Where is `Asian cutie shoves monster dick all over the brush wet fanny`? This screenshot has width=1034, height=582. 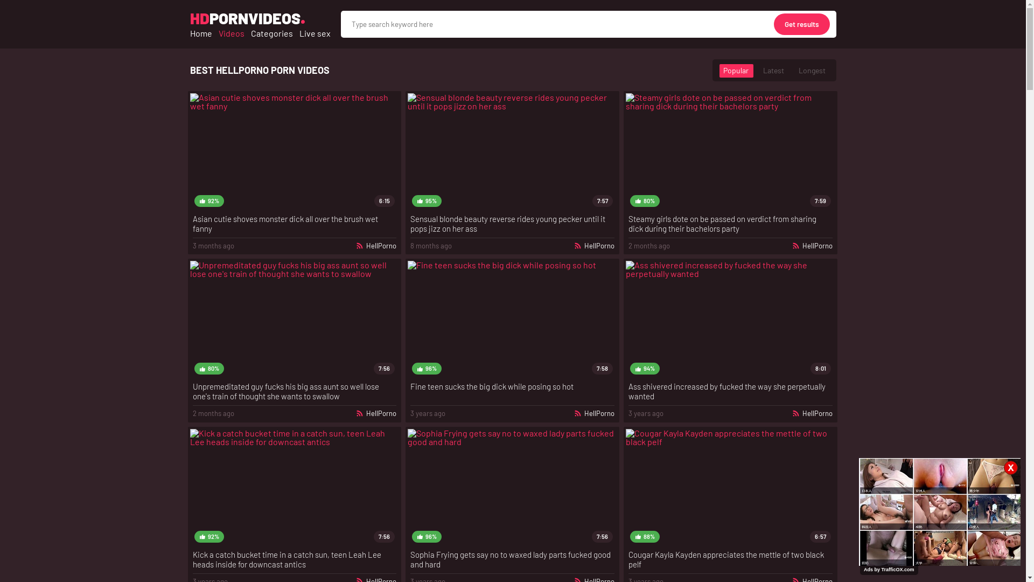
Asian cutie shoves monster dick all over the brush wet fanny is located at coordinates (295, 224).